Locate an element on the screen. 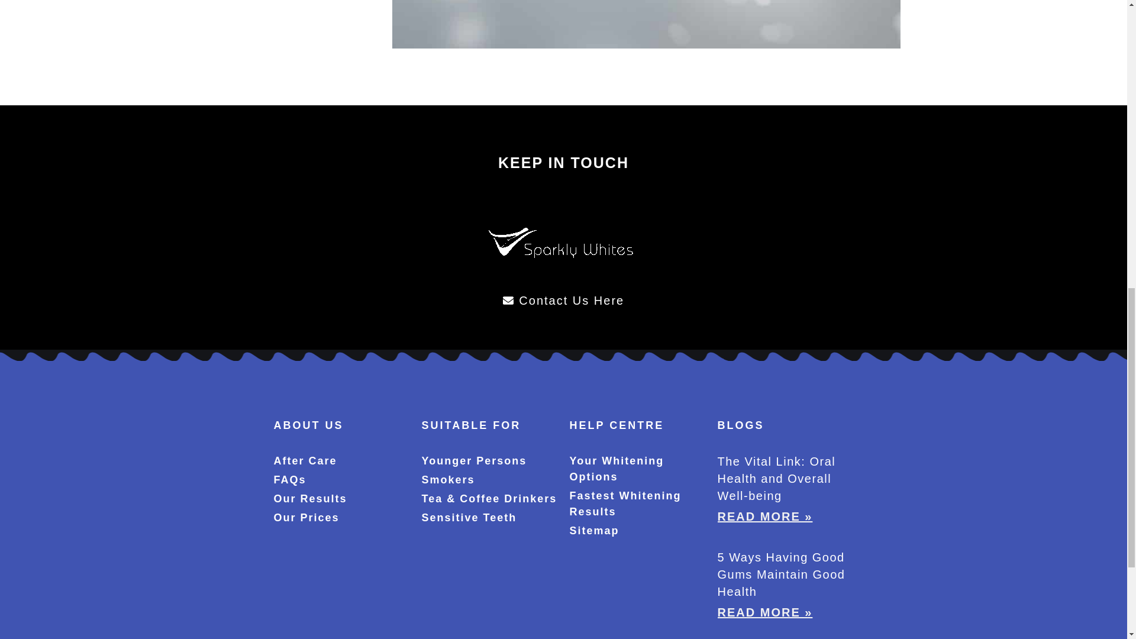 This screenshot has height=639, width=1136. Our Prices is located at coordinates (341, 517).